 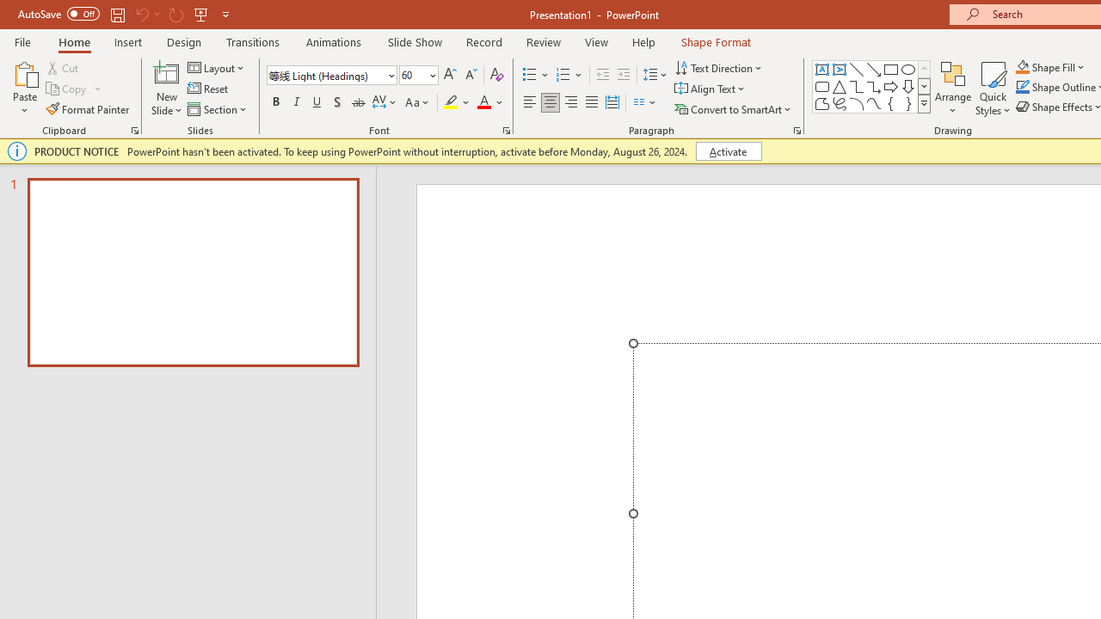 What do you see at coordinates (458, 103) in the screenshot?
I see `Text Highlight Color` at bounding box center [458, 103].